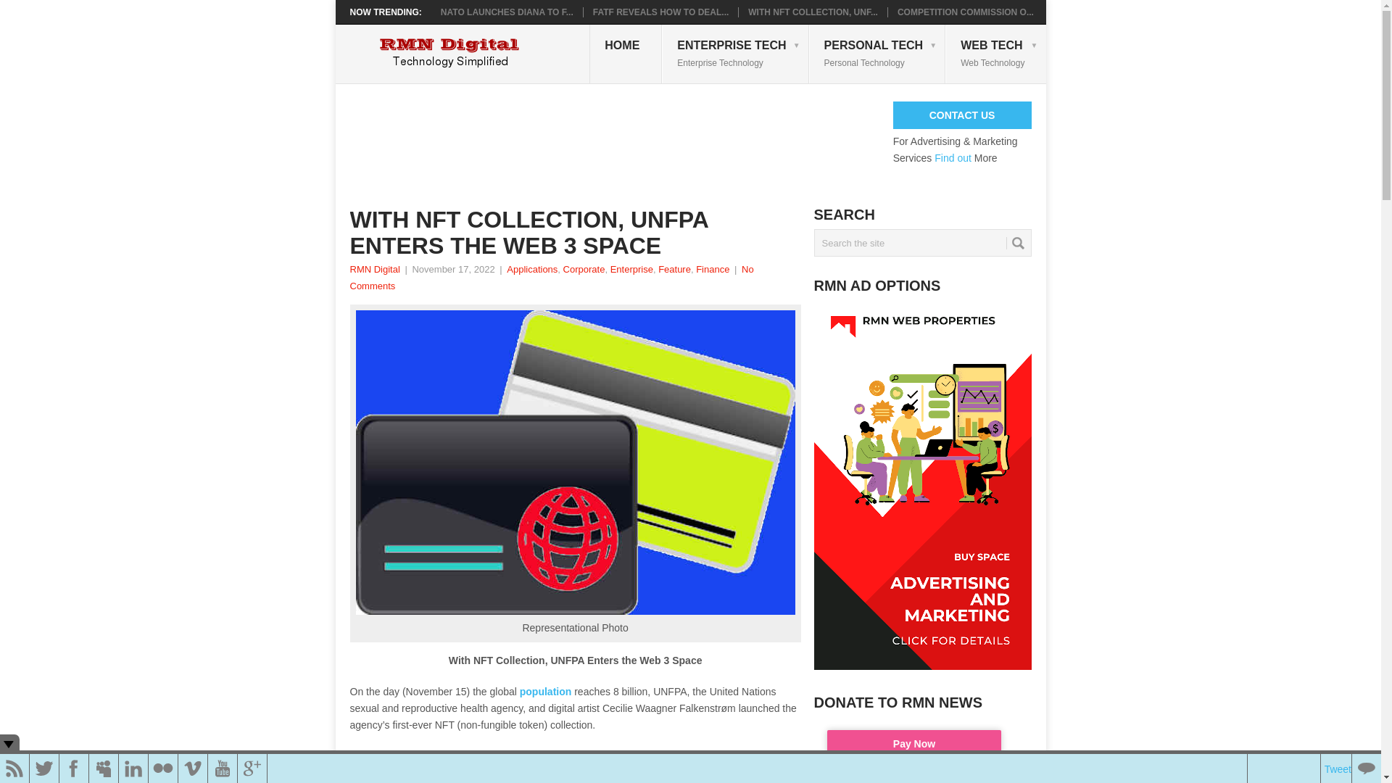 This screenshot has height=783, width=1392. I want to click on CONTACT US, so click(962, 115).